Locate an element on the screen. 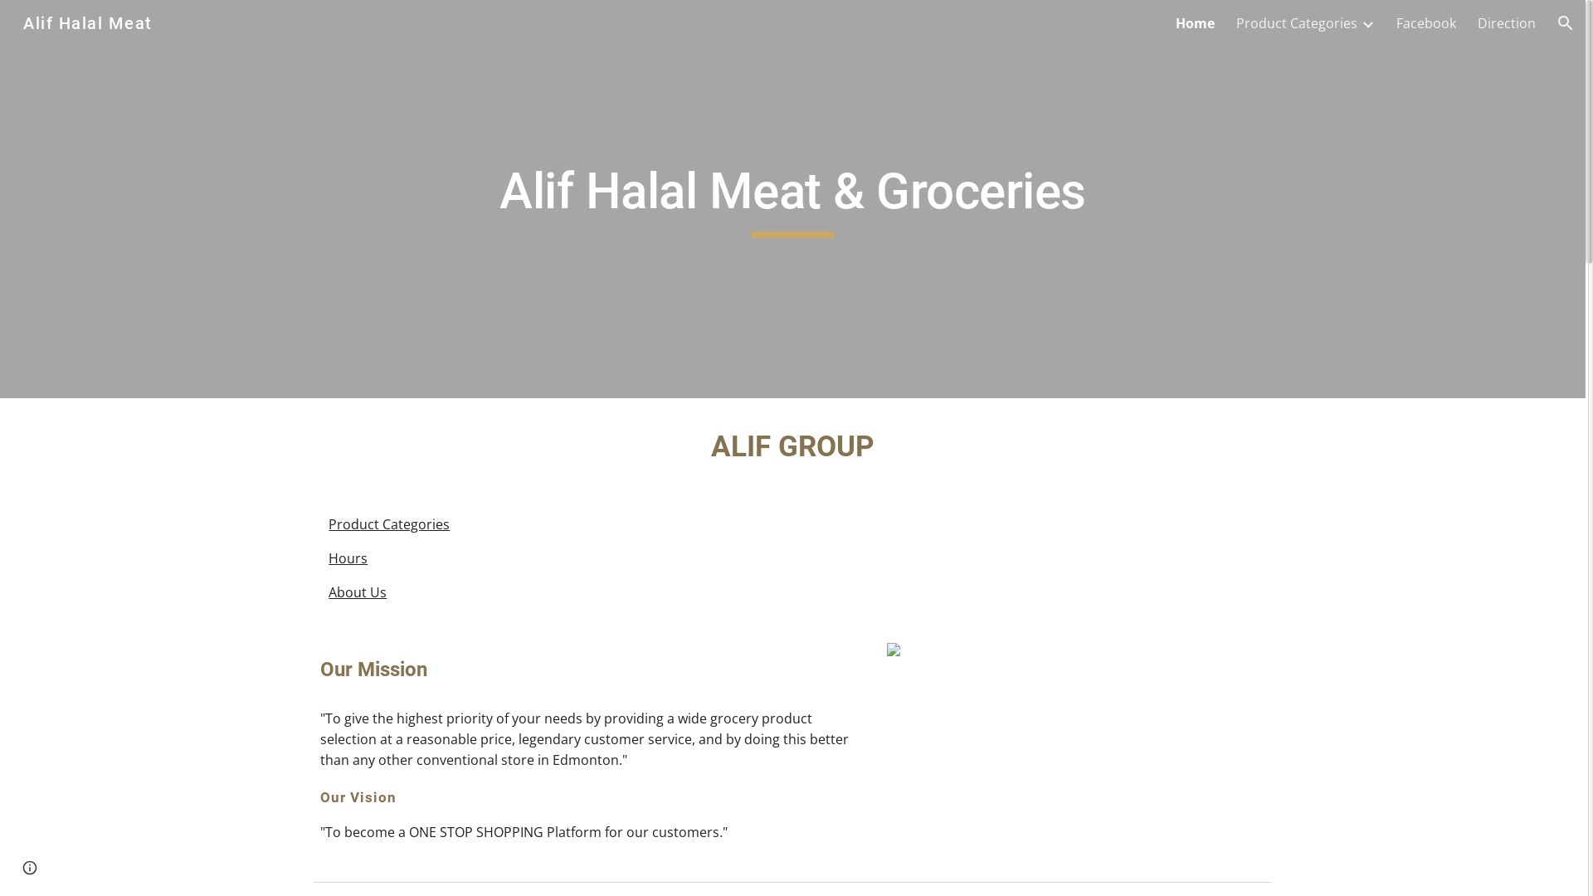  Hours is located at coordinates (348, 558).